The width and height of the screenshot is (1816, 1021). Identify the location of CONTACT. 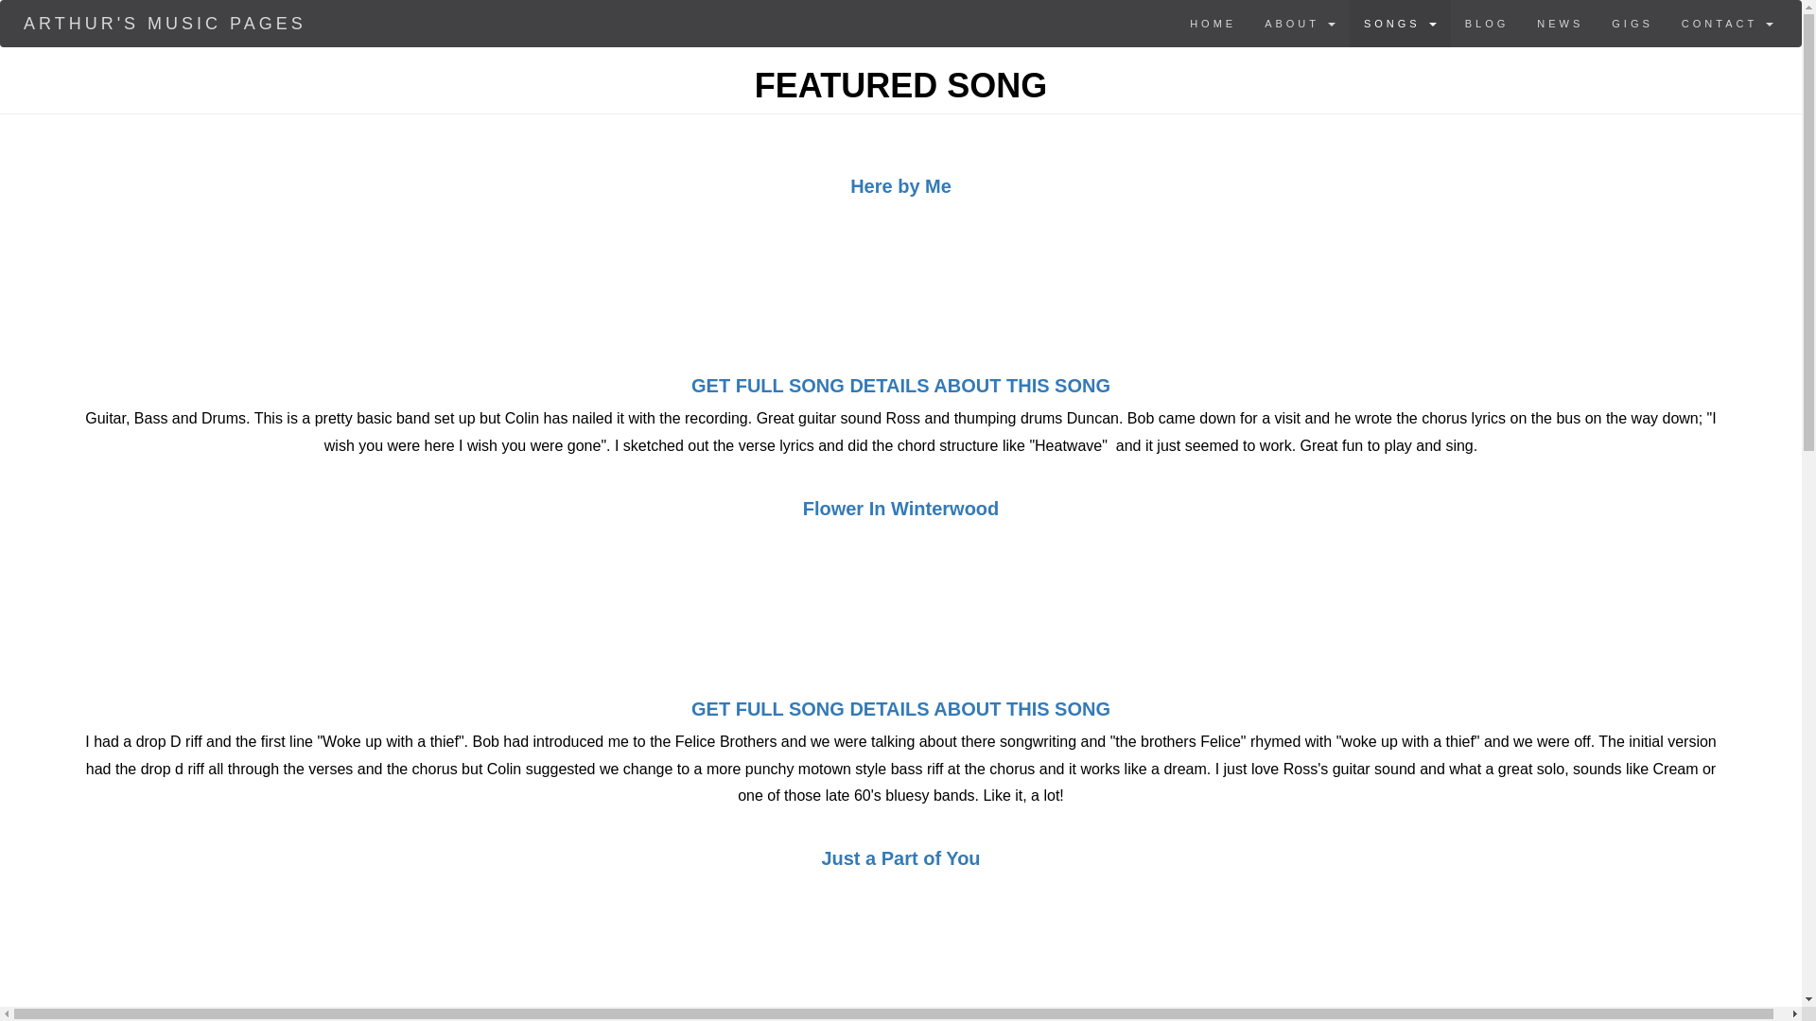
(1727, 23).